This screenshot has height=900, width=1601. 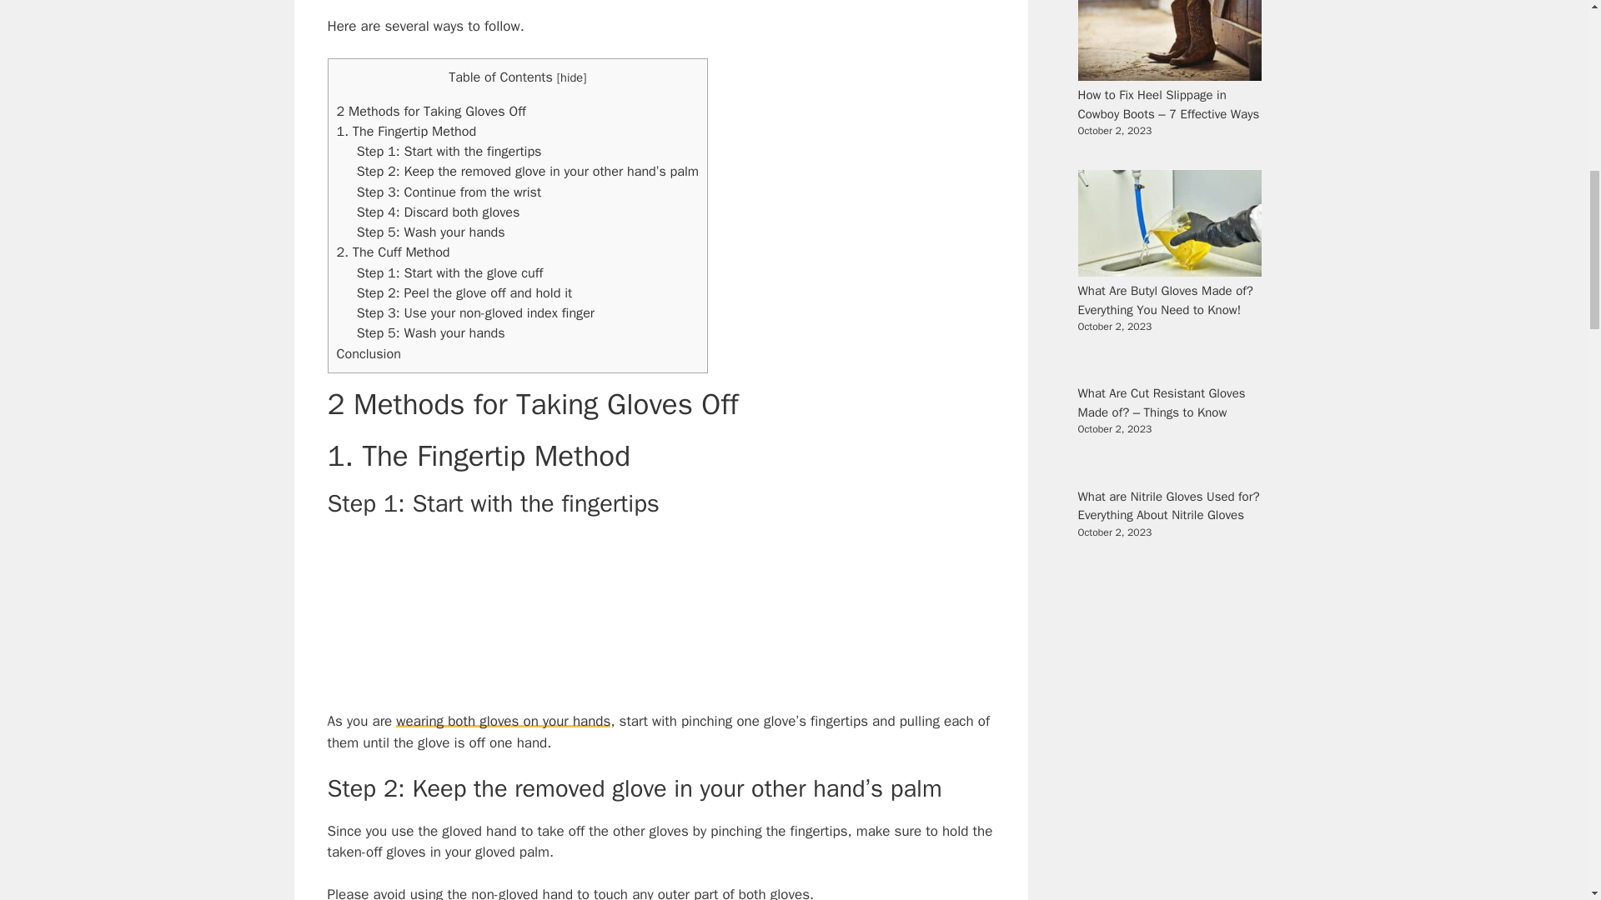 I want to click on Step 3: Use your non-gloved index finger, so click(x=475, y=312).